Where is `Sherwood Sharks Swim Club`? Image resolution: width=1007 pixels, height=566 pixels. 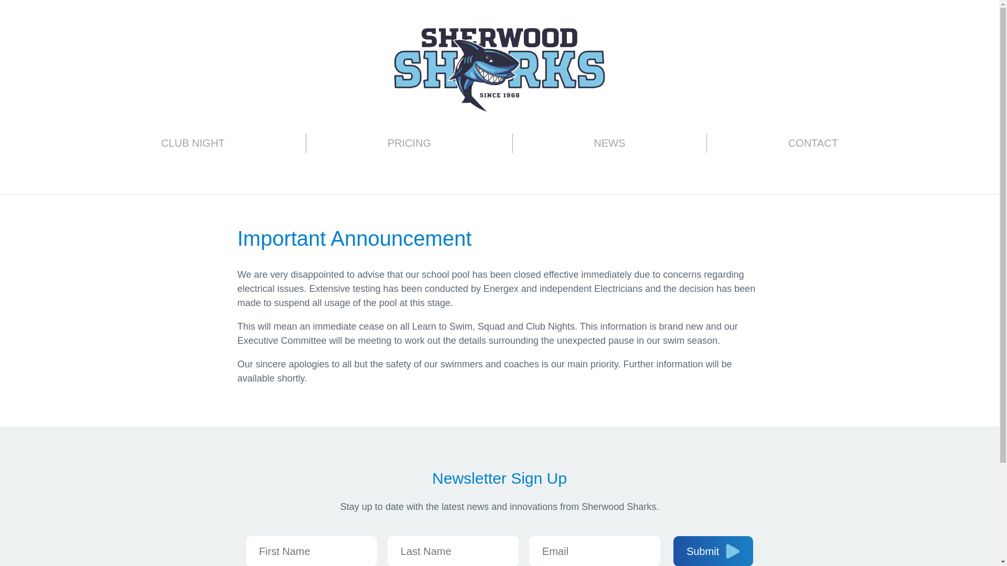 Sherwood Sharks Swim Club is located at coordinates (499, 69).